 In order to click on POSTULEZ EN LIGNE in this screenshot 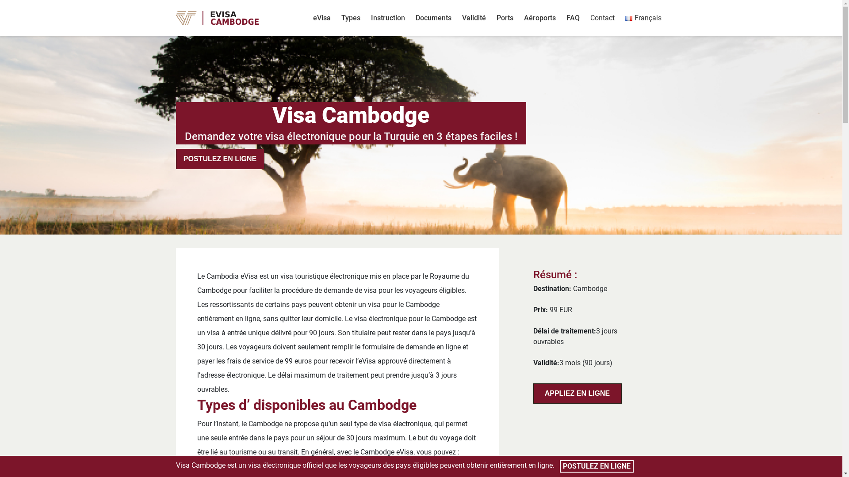, I will do `click(597, 466)`.